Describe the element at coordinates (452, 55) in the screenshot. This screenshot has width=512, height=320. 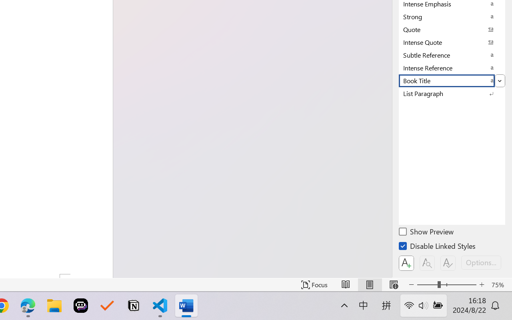
I see `Subtle Reference` at that location.